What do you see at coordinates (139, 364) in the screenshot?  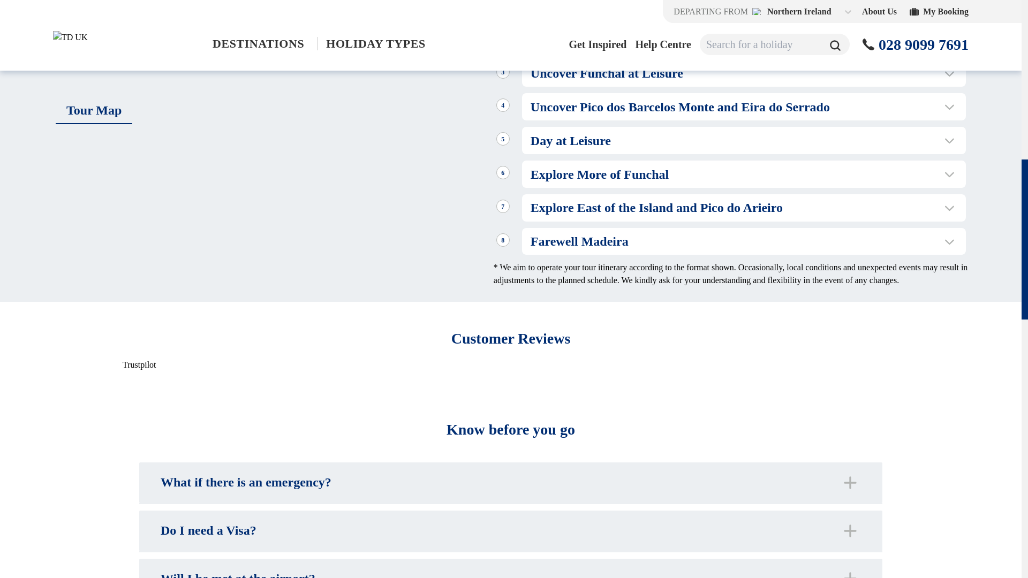 I see `Trustpilot` at bounding box center [139, 364].